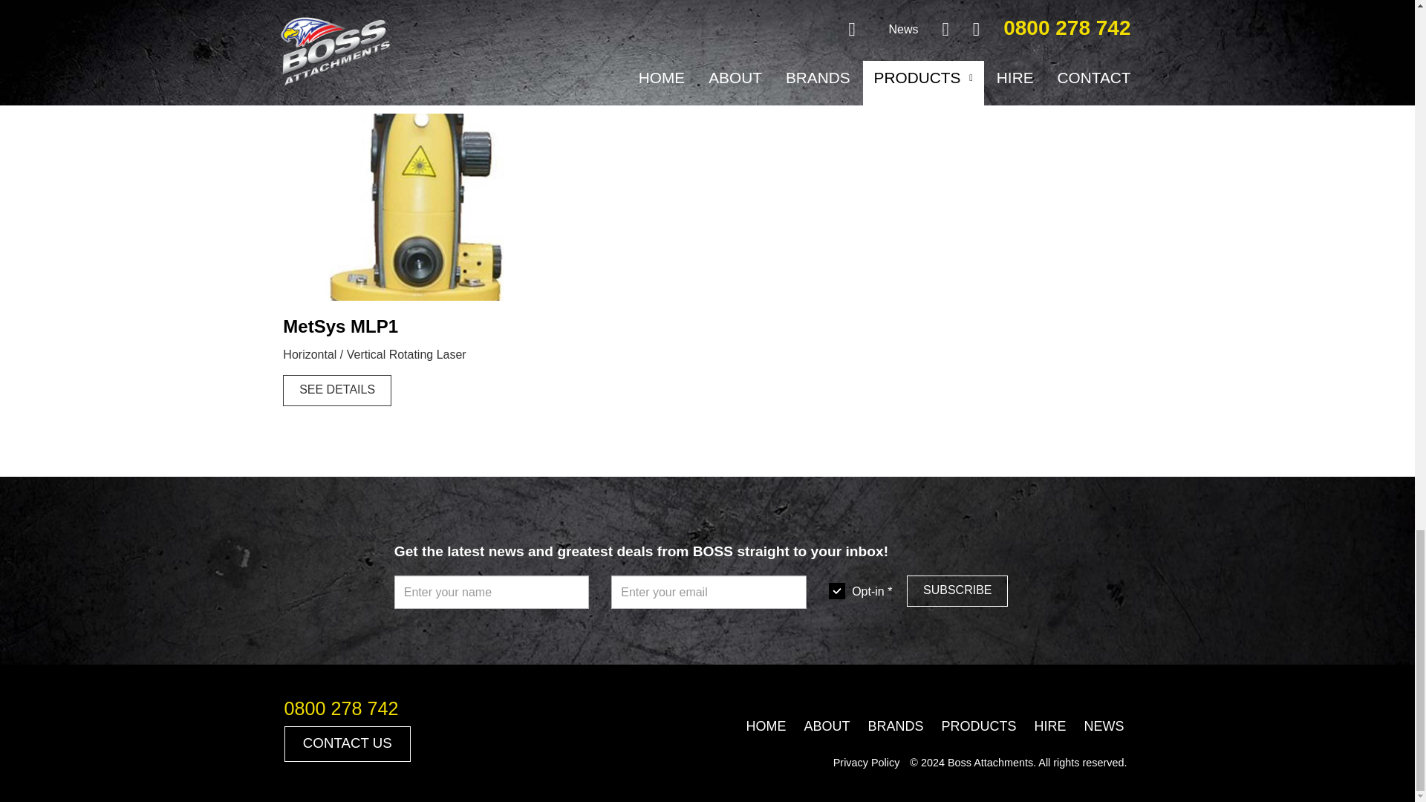 The height and width of the screenshot is (802, 1426). I want to click on MetSys MLP1, so click(336, 391).